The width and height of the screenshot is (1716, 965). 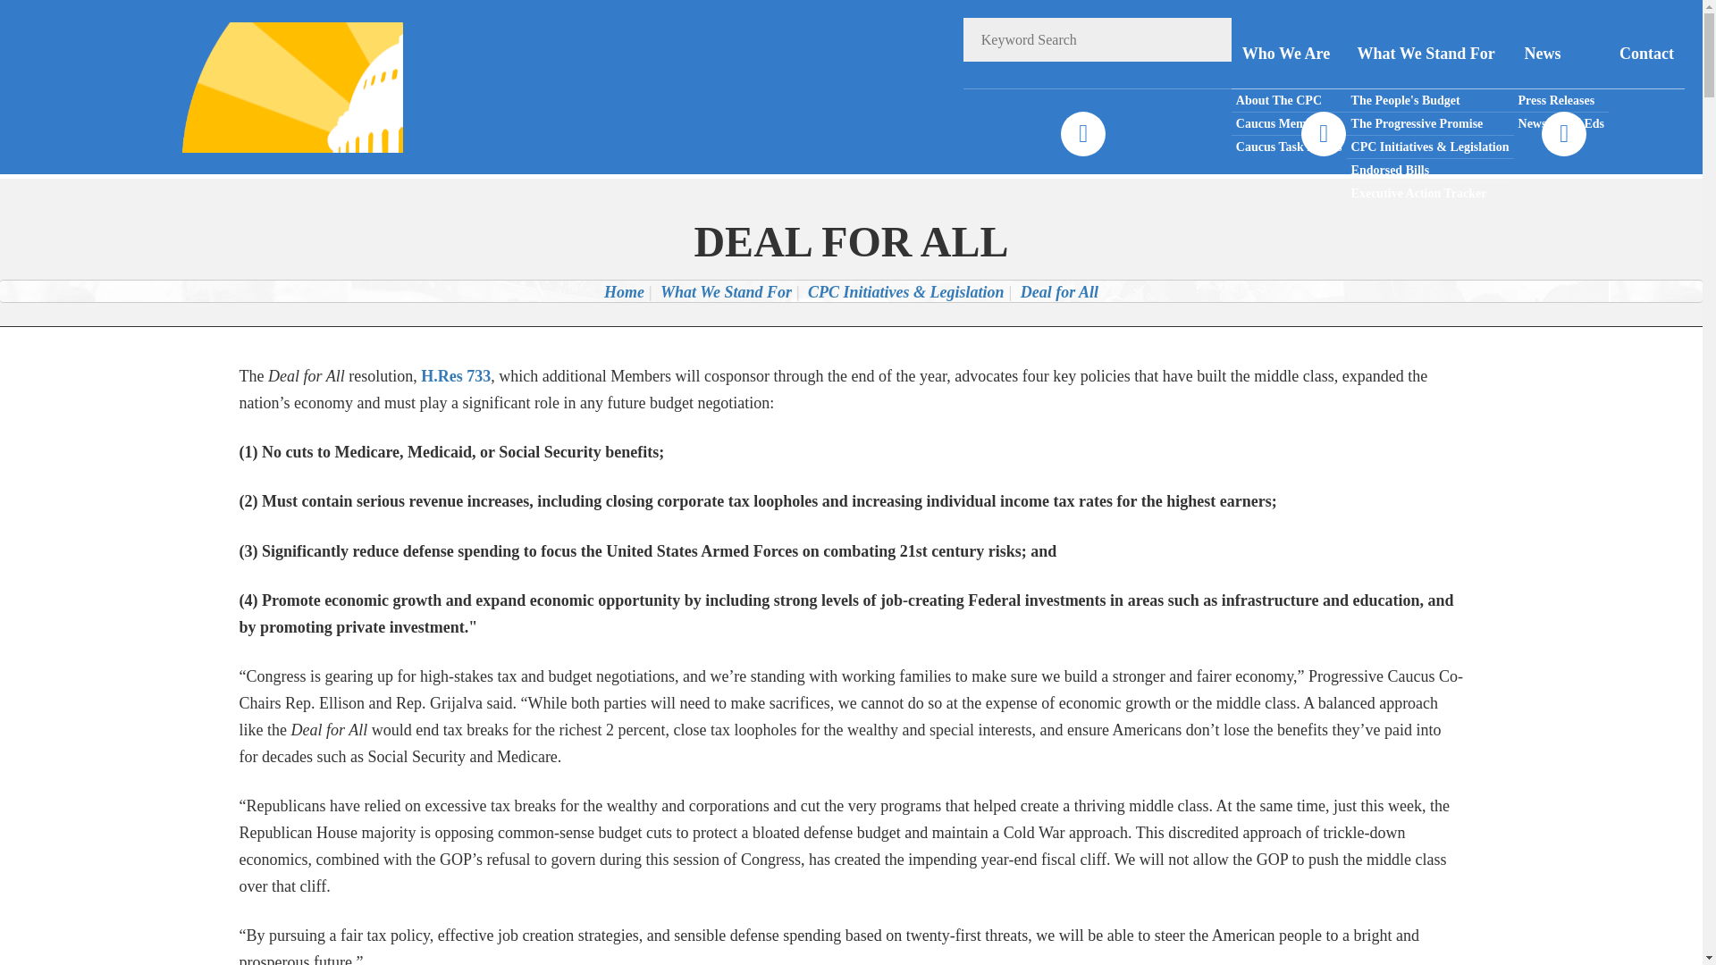 What do you see at coordinates (1430, 193) in the screenshot?
I see `Executive Action Tracker` at bounding box center [1430, 193].